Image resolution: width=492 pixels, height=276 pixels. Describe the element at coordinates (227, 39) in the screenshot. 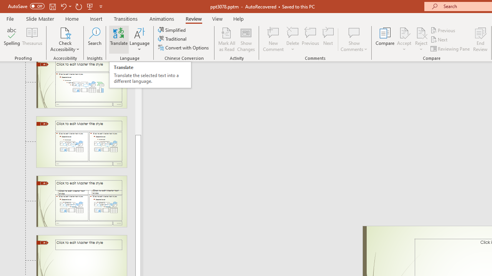

I see `Mark All as Read` at that location.